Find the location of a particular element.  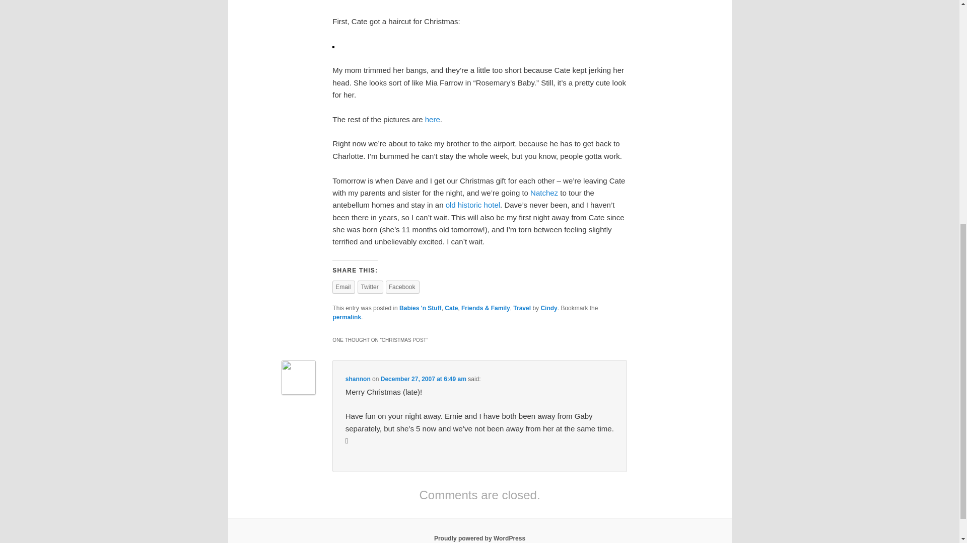

permalink is located at coordinates (347, 317).